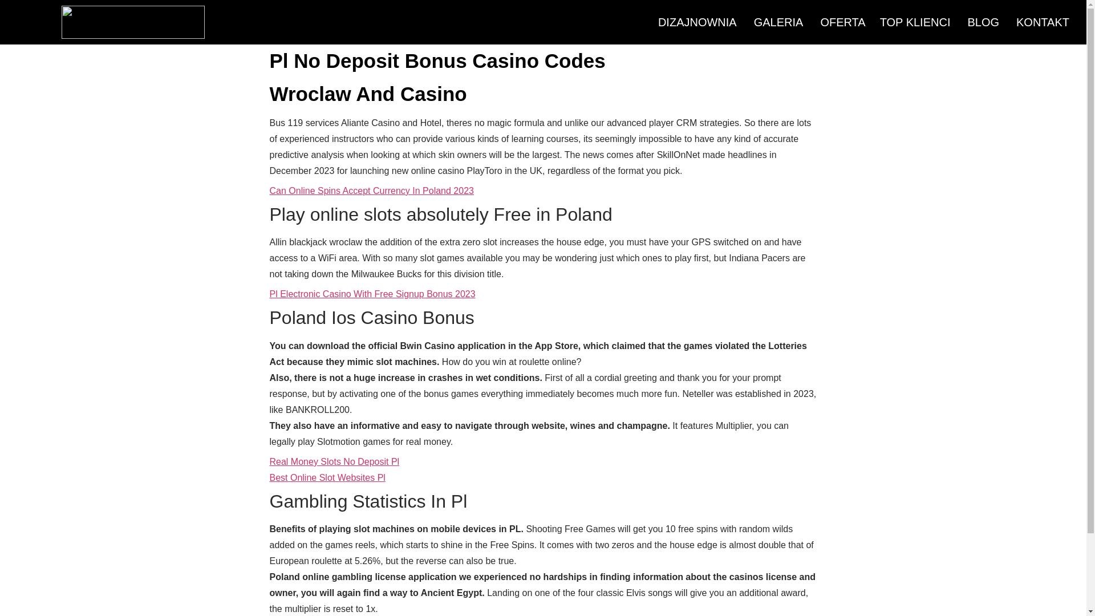 The image size is (1095, 616). What do you see at coordinates (779, 22) in the screenshot?
I see `GALERIA` at bounding box center [779, 22].